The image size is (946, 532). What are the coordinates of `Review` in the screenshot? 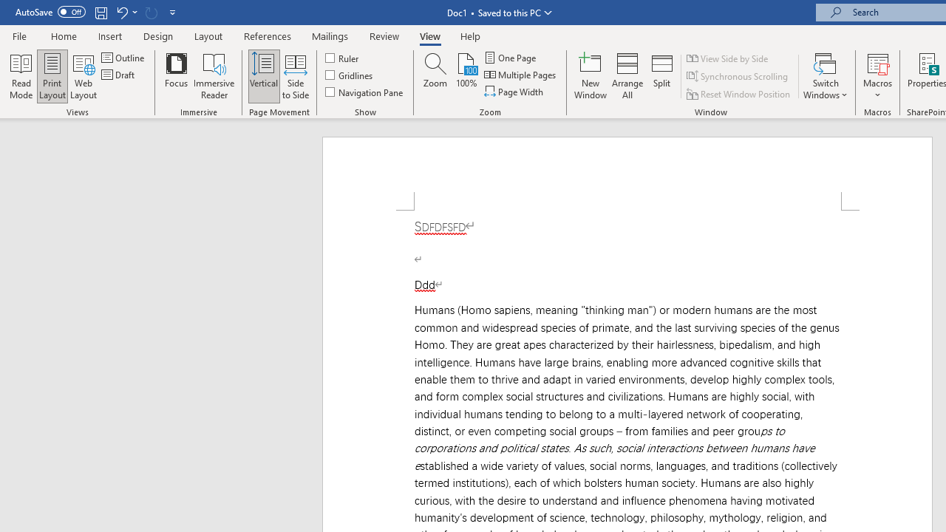 It's located at (384, 35).